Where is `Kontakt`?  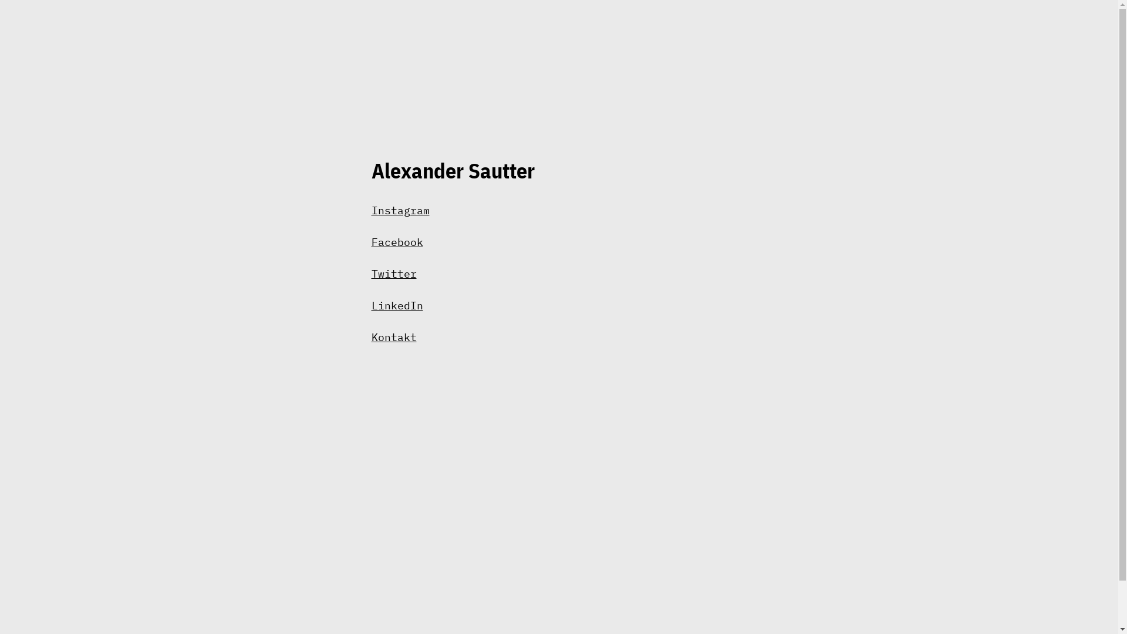
Kontakt is located at coordinates (393, 337).